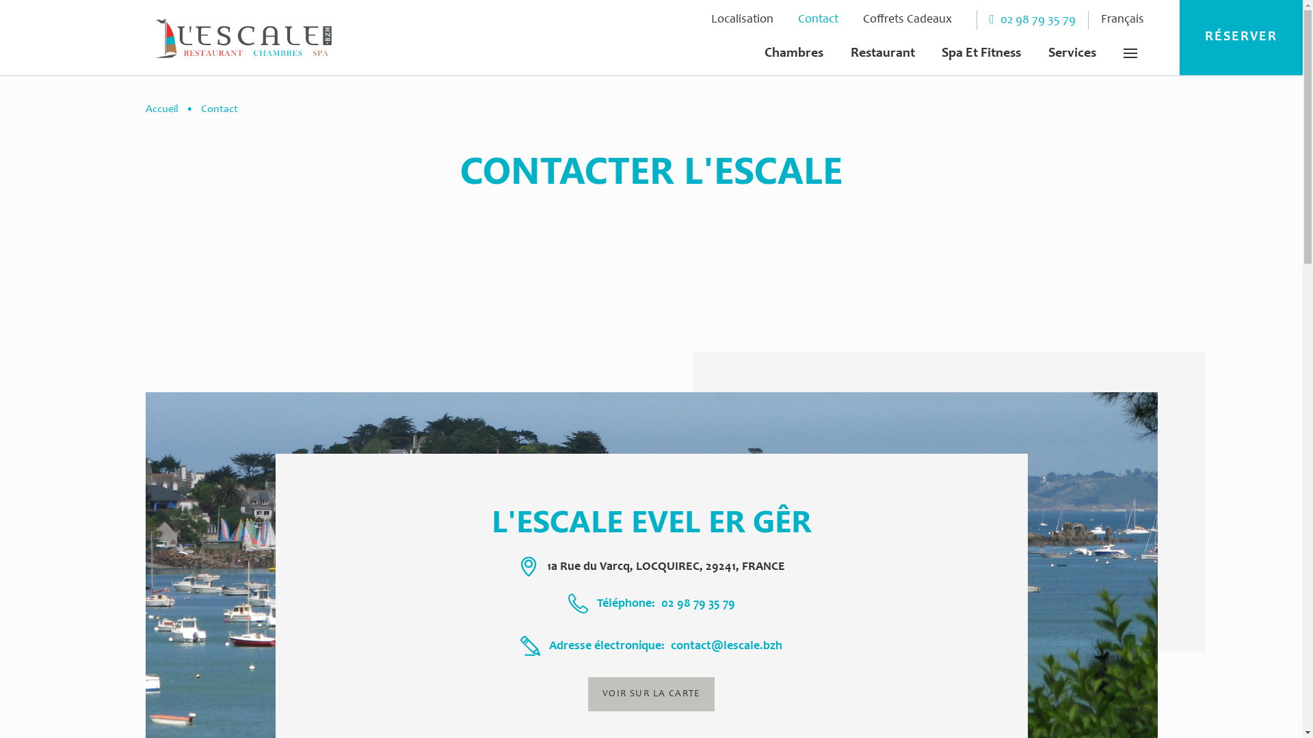 This screenshot has width=1313, height=738. What do you see at coordinates (794, 54) in the screenshot?
I see `Chambres` at bounding box center [794, 54].